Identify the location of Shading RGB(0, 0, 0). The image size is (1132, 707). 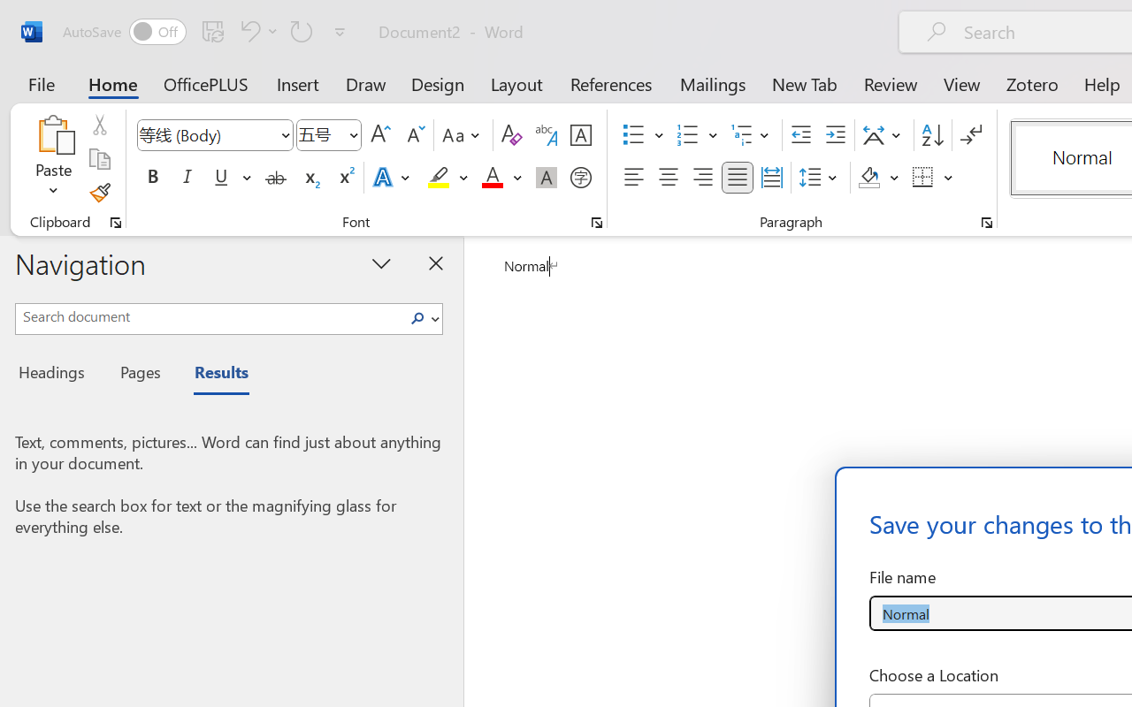
(868, 178).